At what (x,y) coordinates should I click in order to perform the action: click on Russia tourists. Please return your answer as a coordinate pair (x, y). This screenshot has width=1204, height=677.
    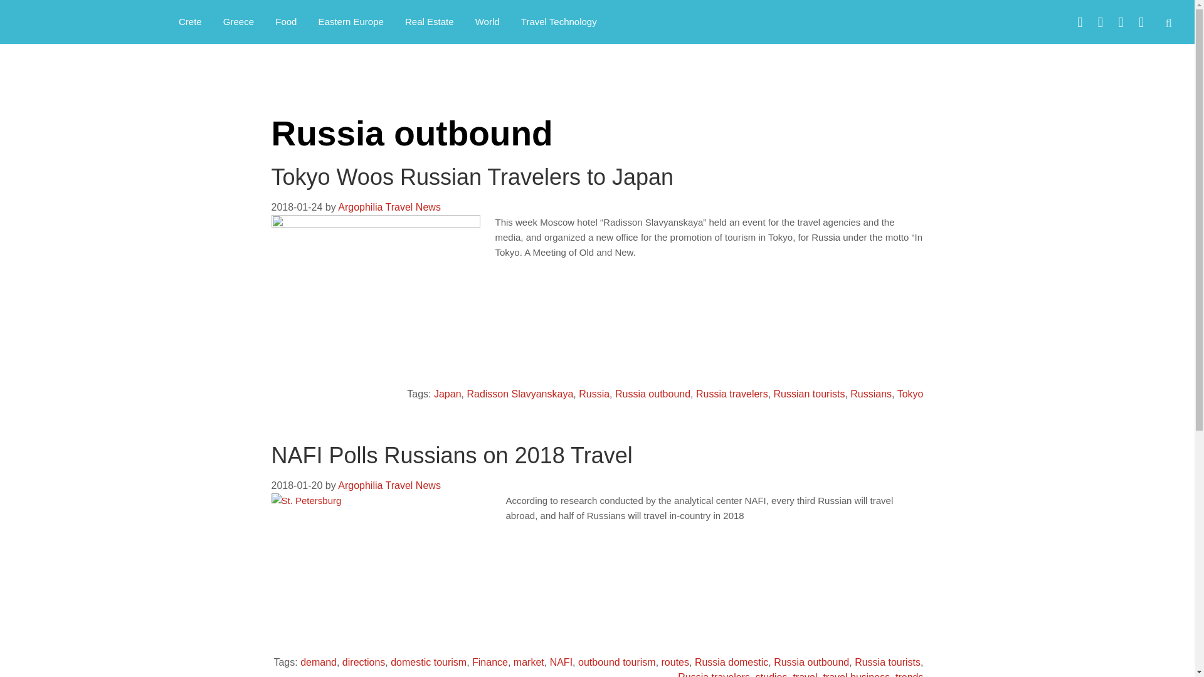
    Looking at the image, I should click on (888, 662).